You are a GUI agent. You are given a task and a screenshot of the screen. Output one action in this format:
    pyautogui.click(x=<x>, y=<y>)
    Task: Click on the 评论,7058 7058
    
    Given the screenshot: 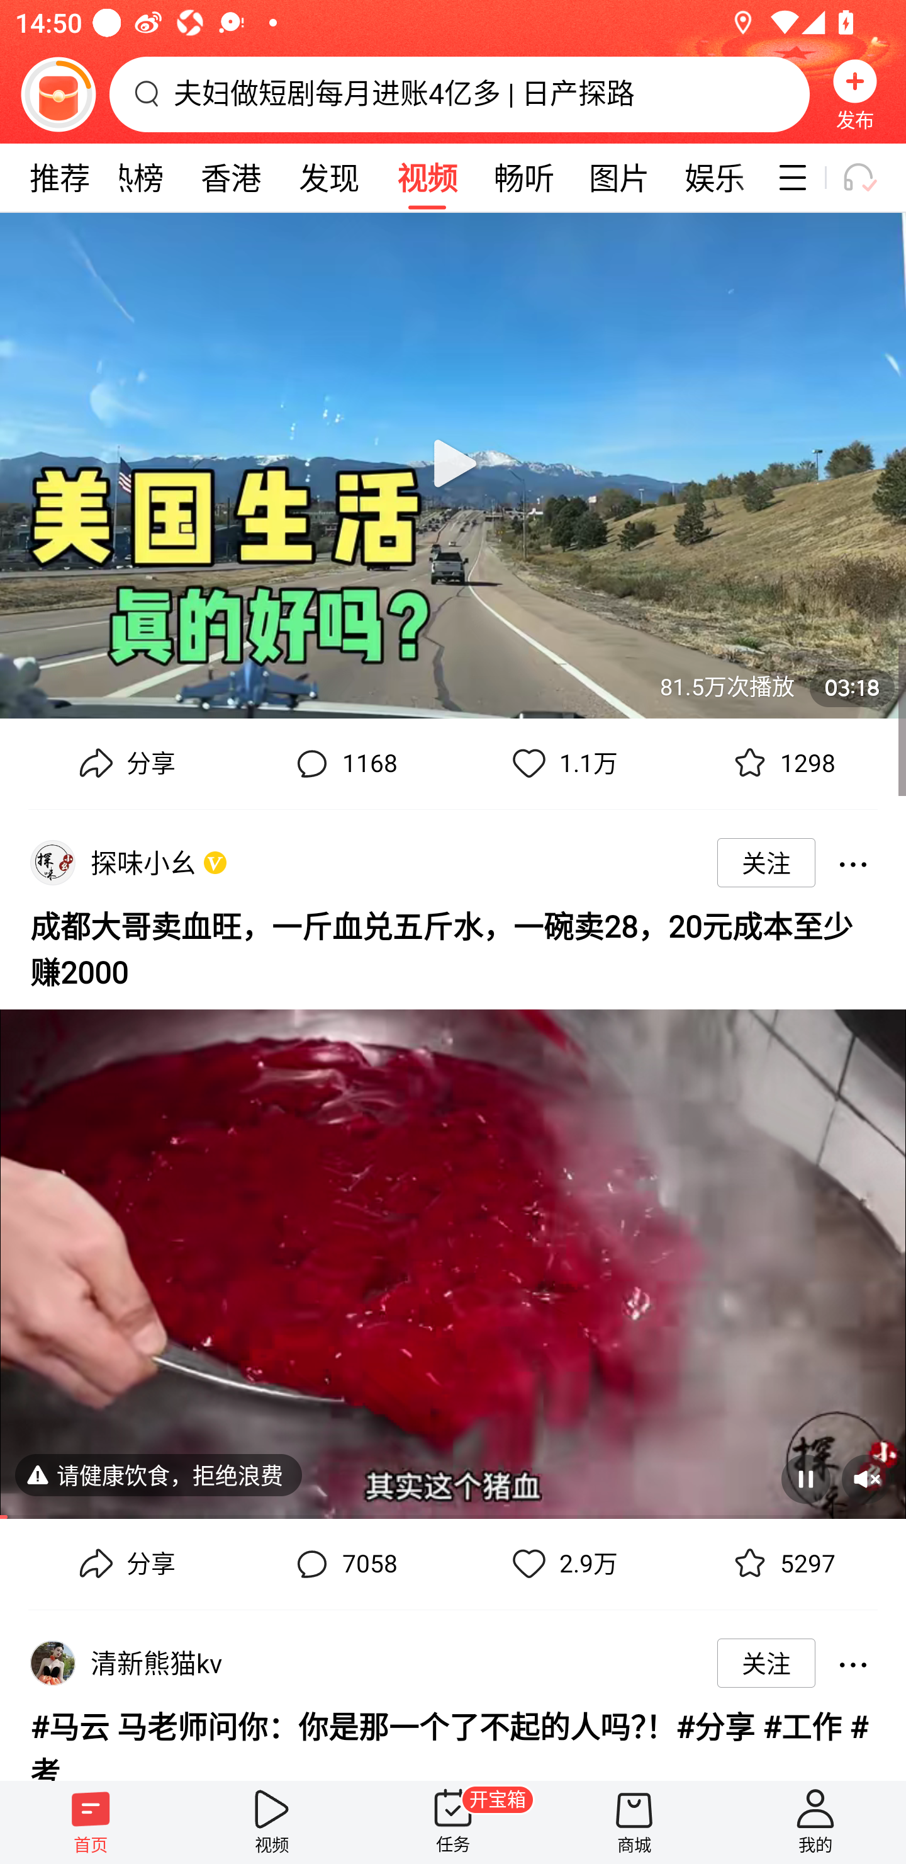 What is the action you would take?
    pyautogui.click(x=344, y=1564)
    